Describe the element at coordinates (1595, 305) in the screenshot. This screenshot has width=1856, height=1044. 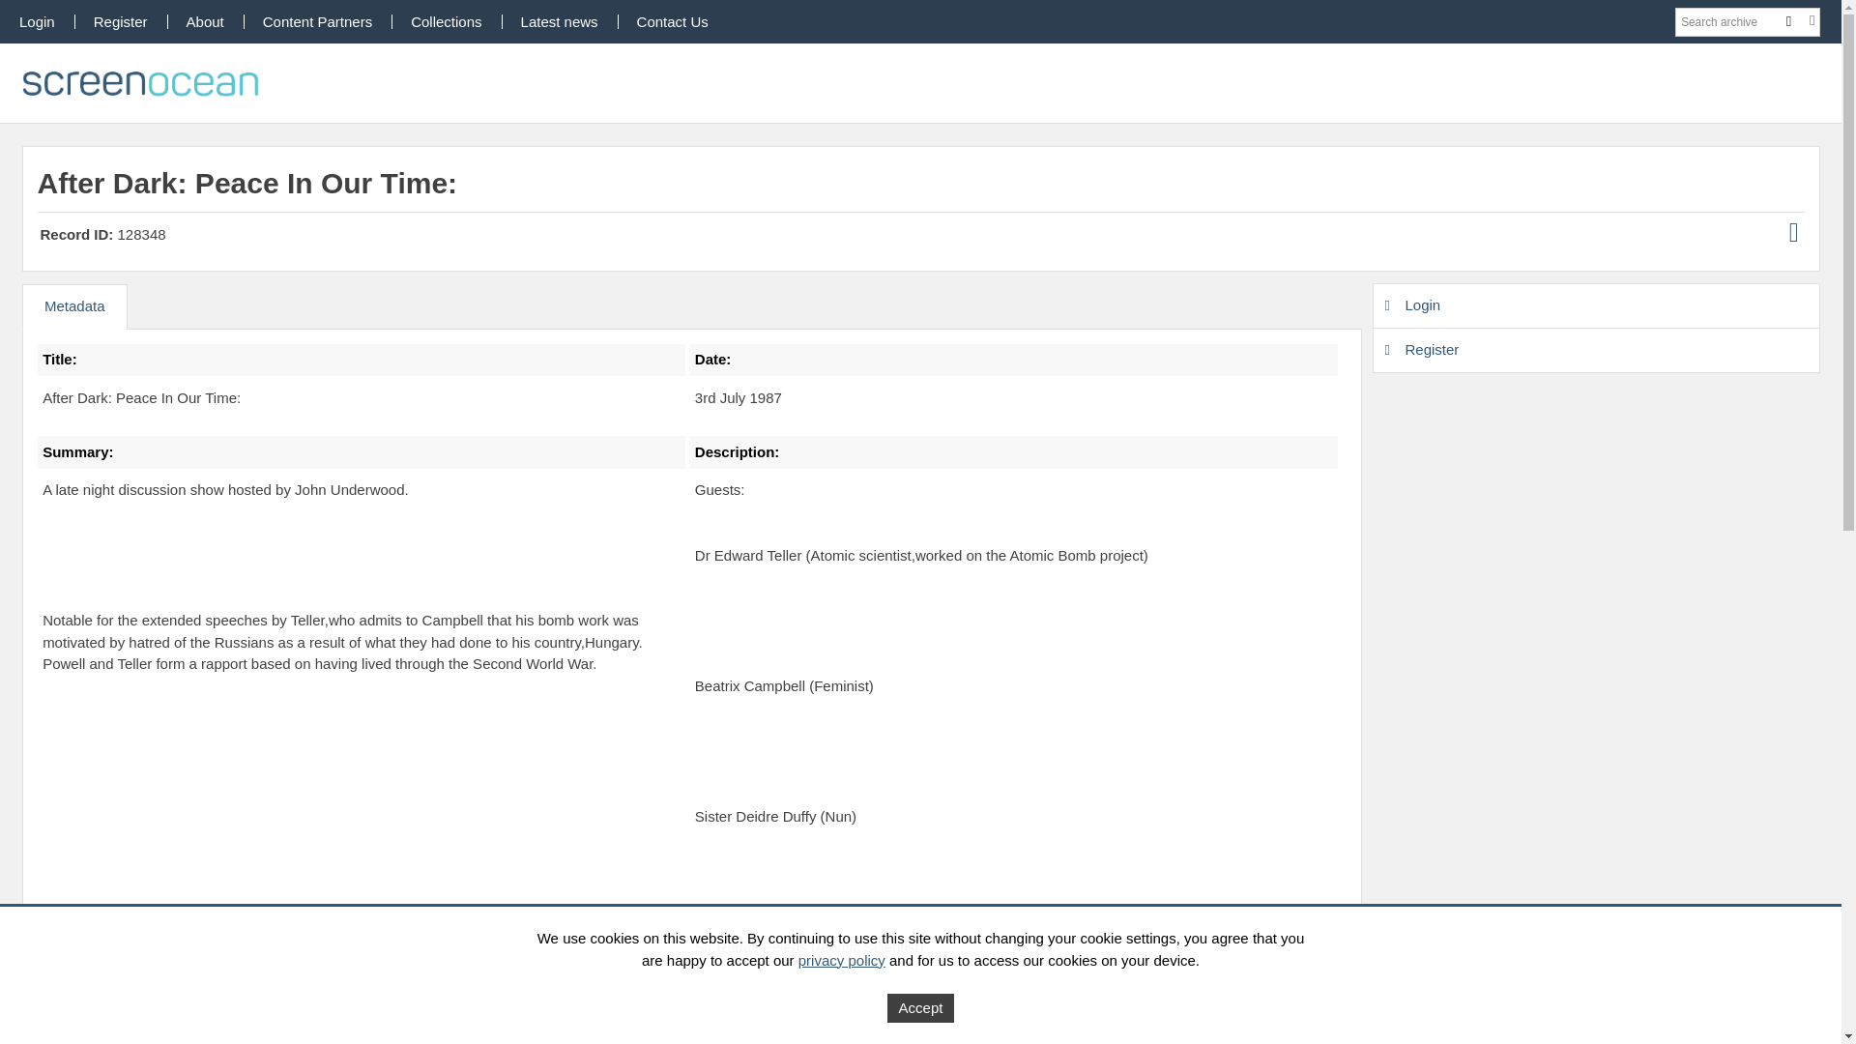
I see `Login` at that location.